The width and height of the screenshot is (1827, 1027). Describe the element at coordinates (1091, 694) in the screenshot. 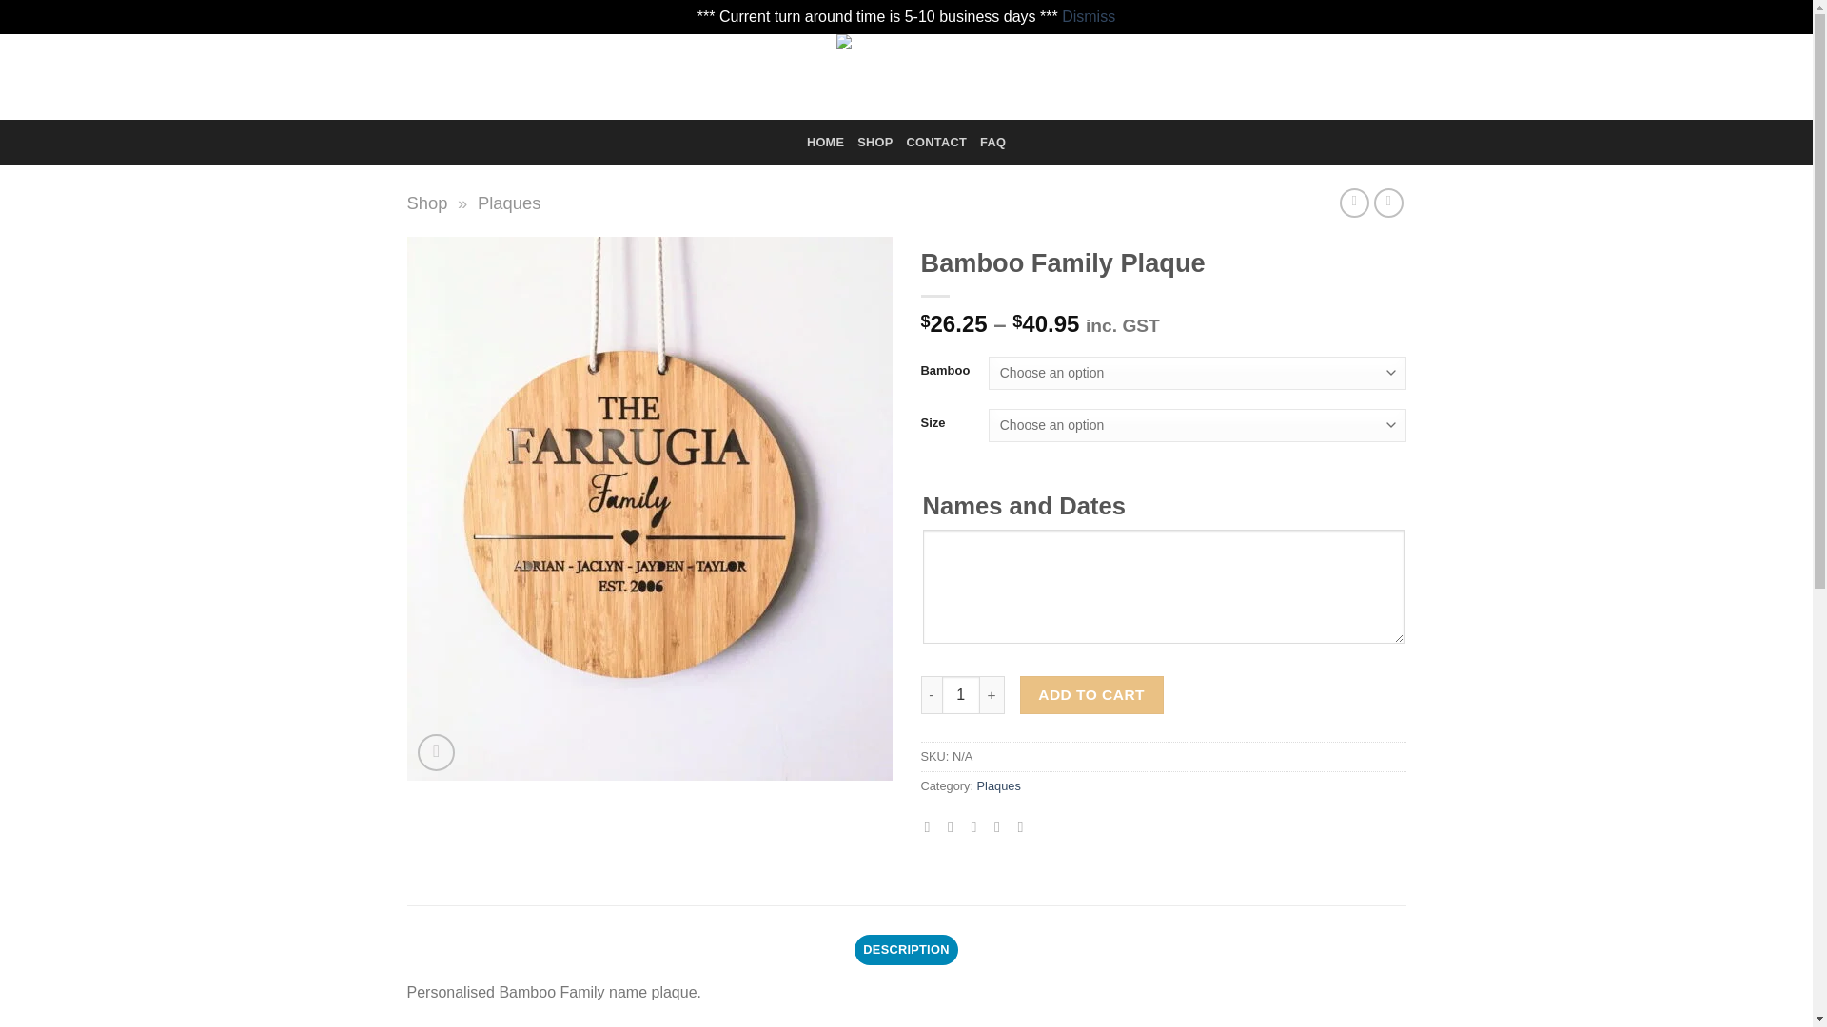

I see `ADD TO CART` at that location.